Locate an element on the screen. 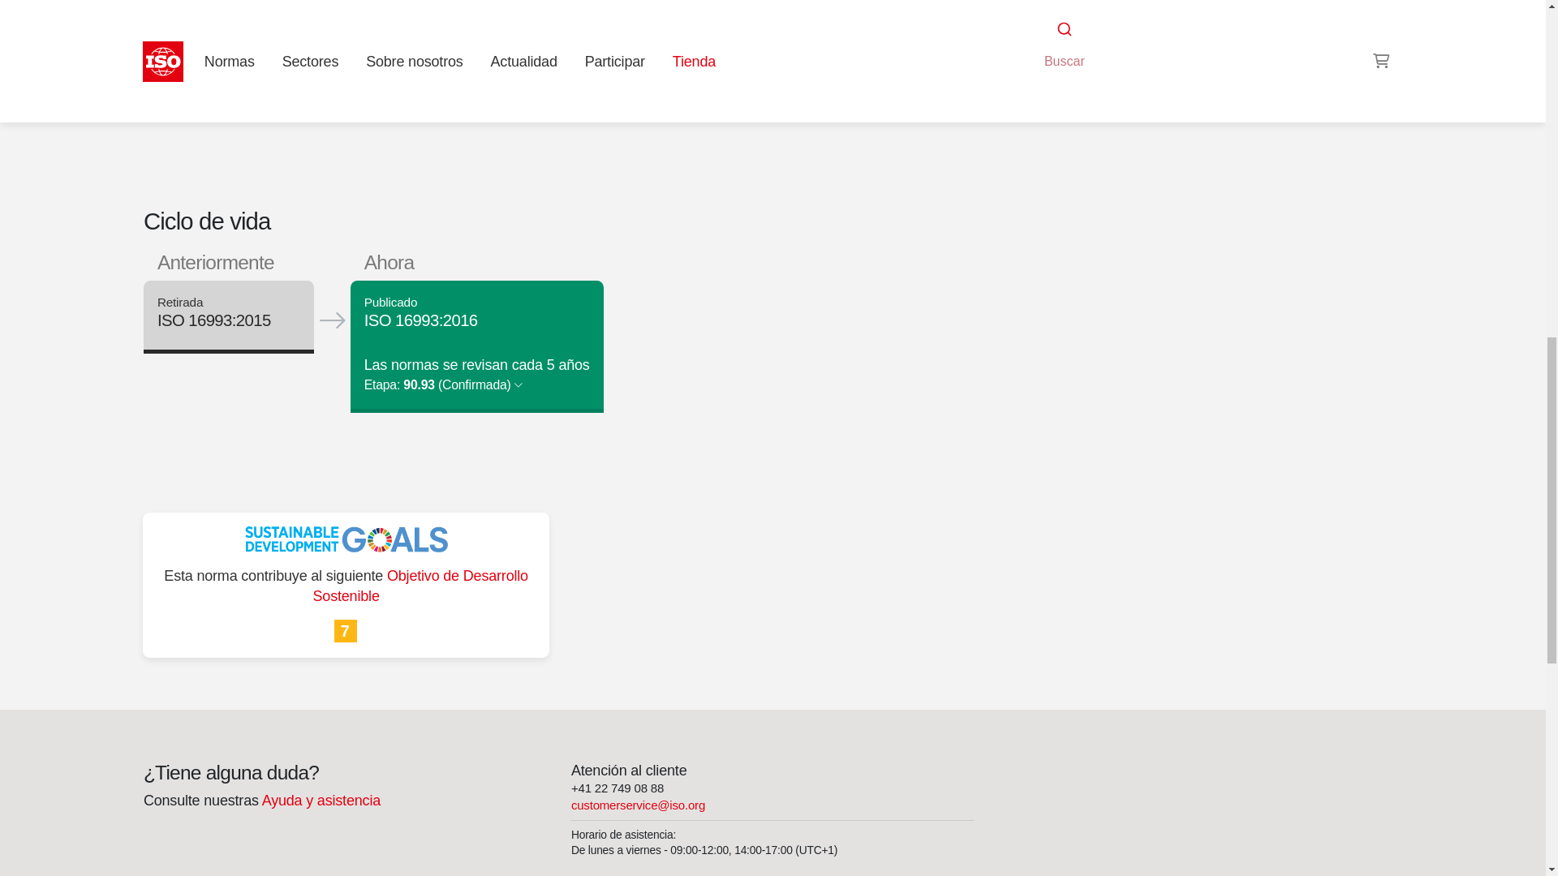 This screenshot has width=1558, height=876. 75.160.40 is located at coordinates (1119, 44).